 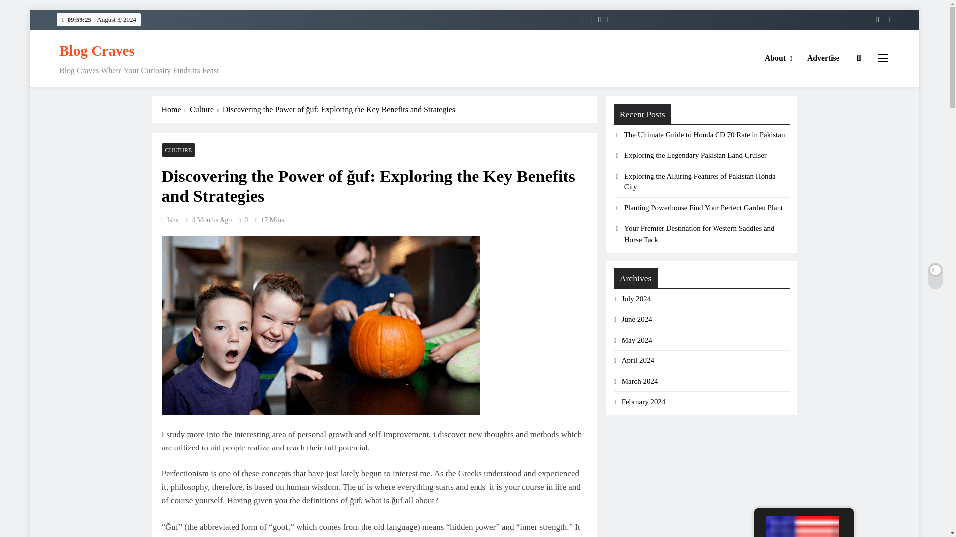 I want to click on Blog Craves, so click(x=97, y=51).